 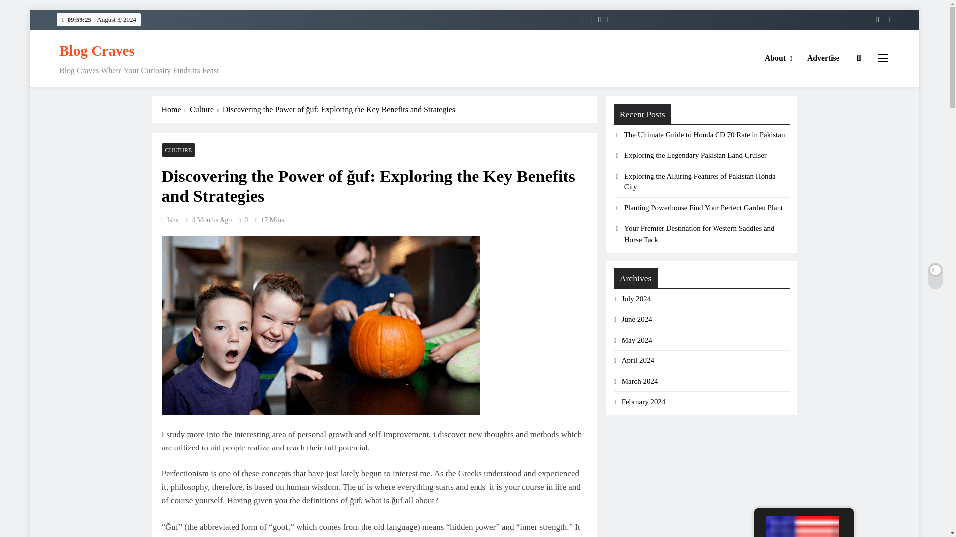 I want to click on Blog Craves, so click(x=97, y=51).